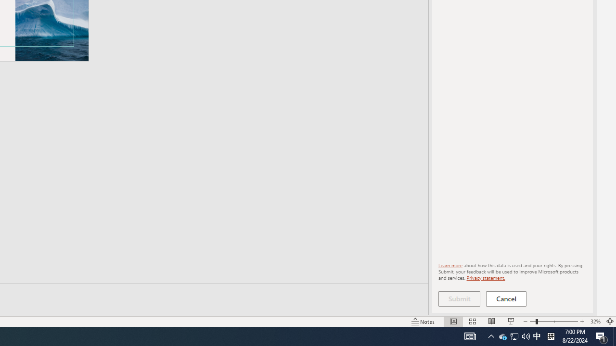 This screenshot has height=346, width=616. What do you see at coordinates (450, 265) in the screenshot?
I see `Learn more` at bounding box center [450, 265].